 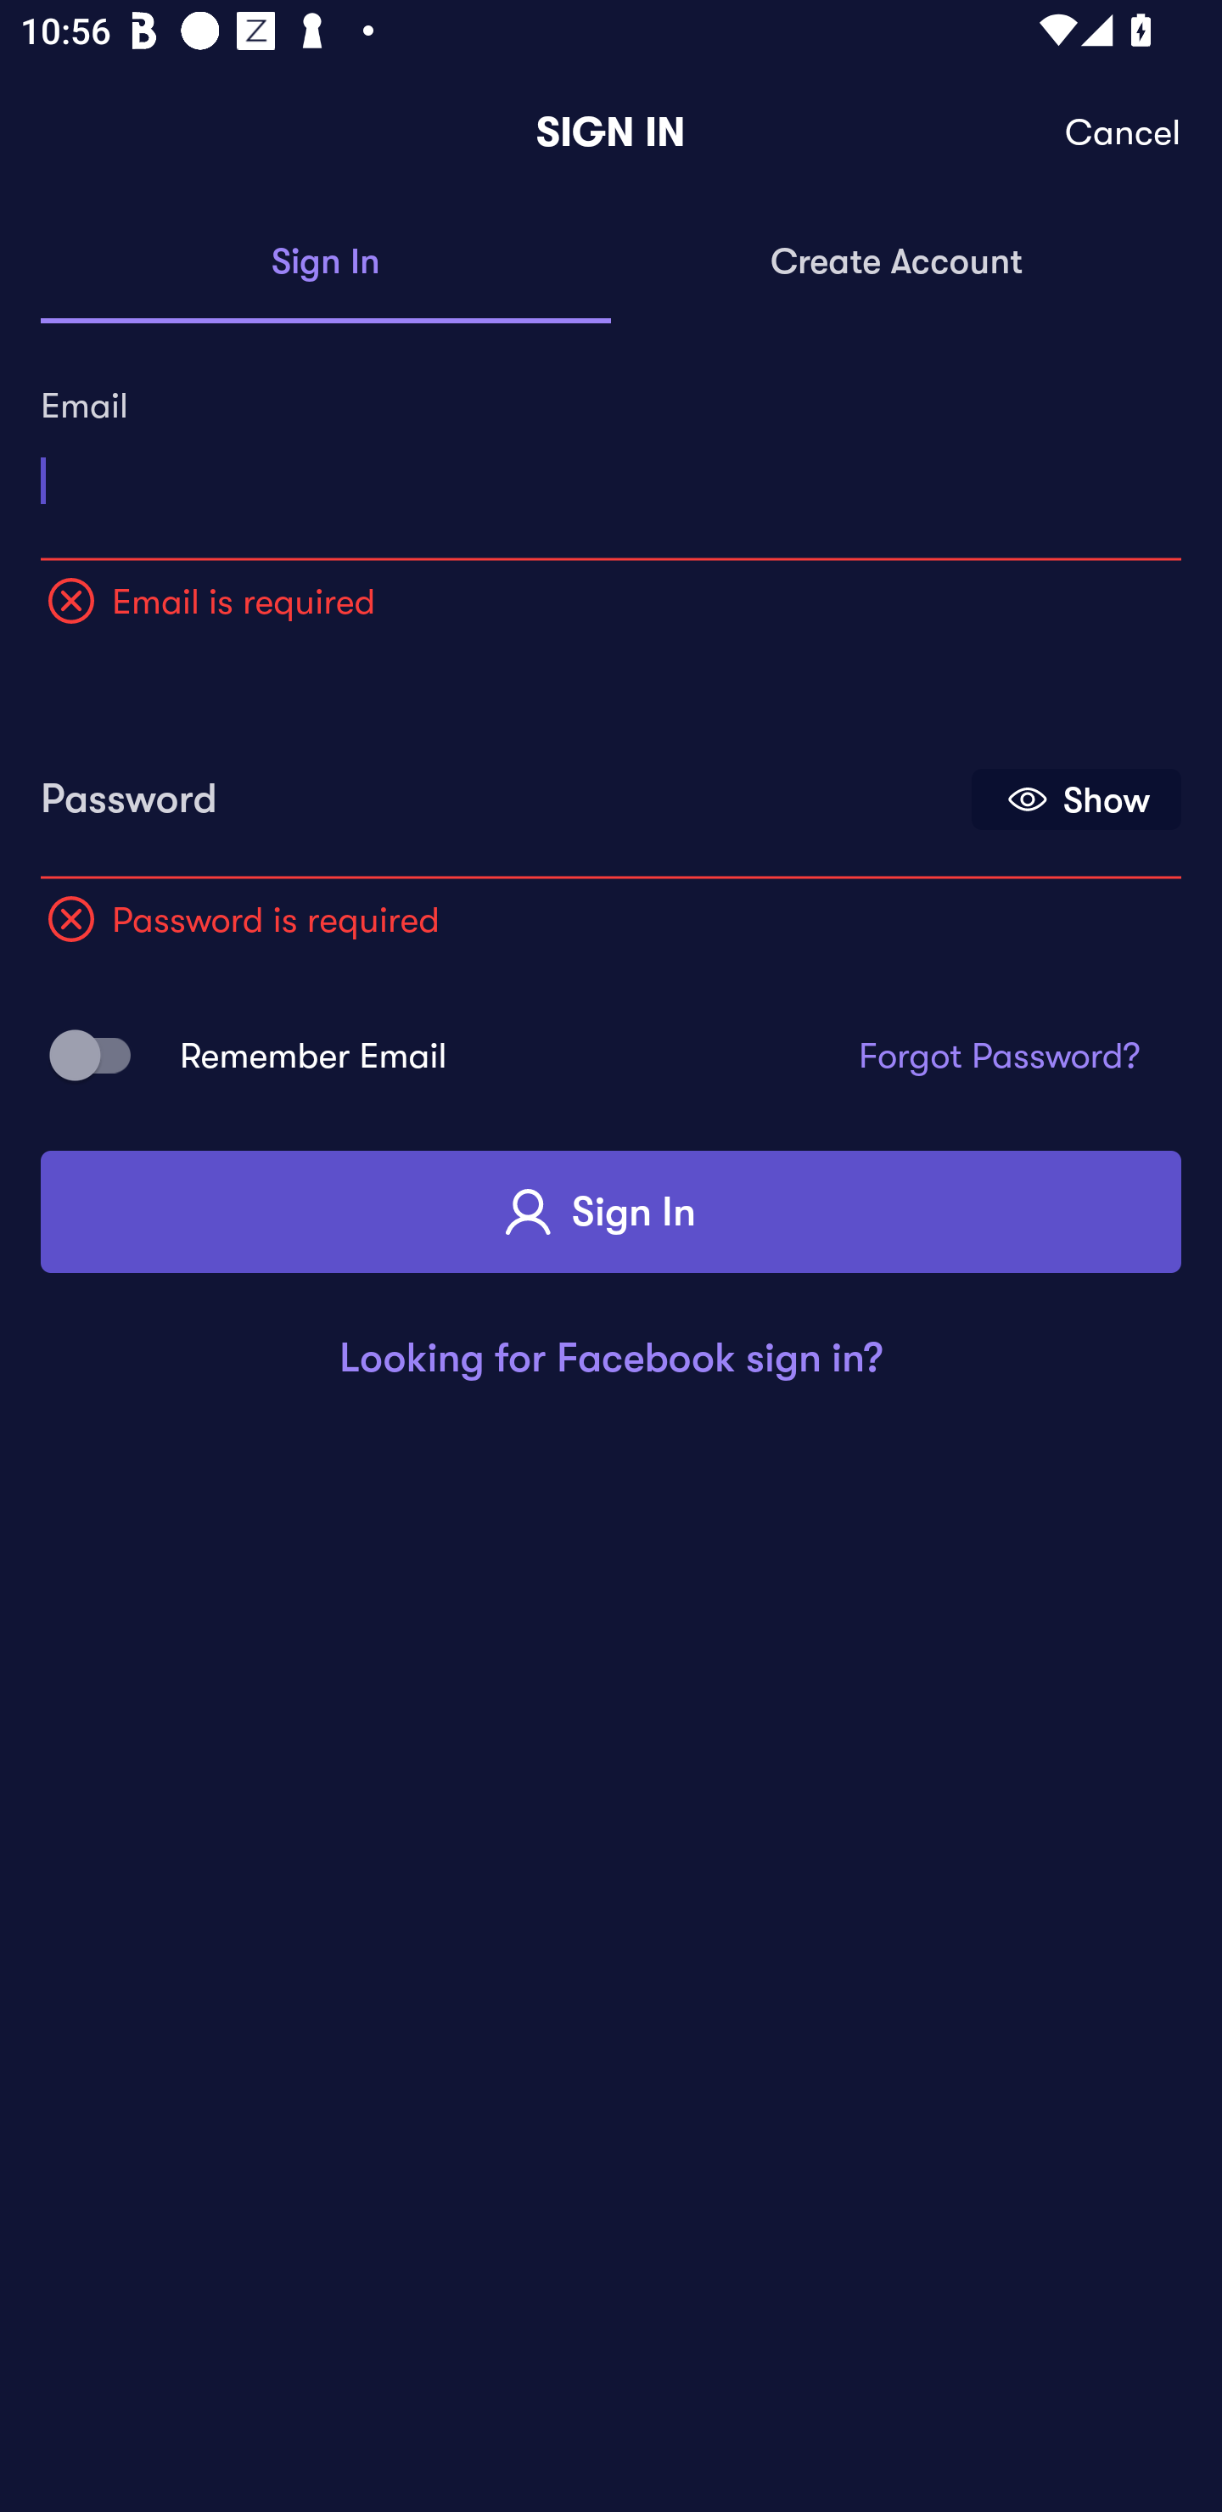 I want to click on Remember Email, so click(x=100, y=1054).